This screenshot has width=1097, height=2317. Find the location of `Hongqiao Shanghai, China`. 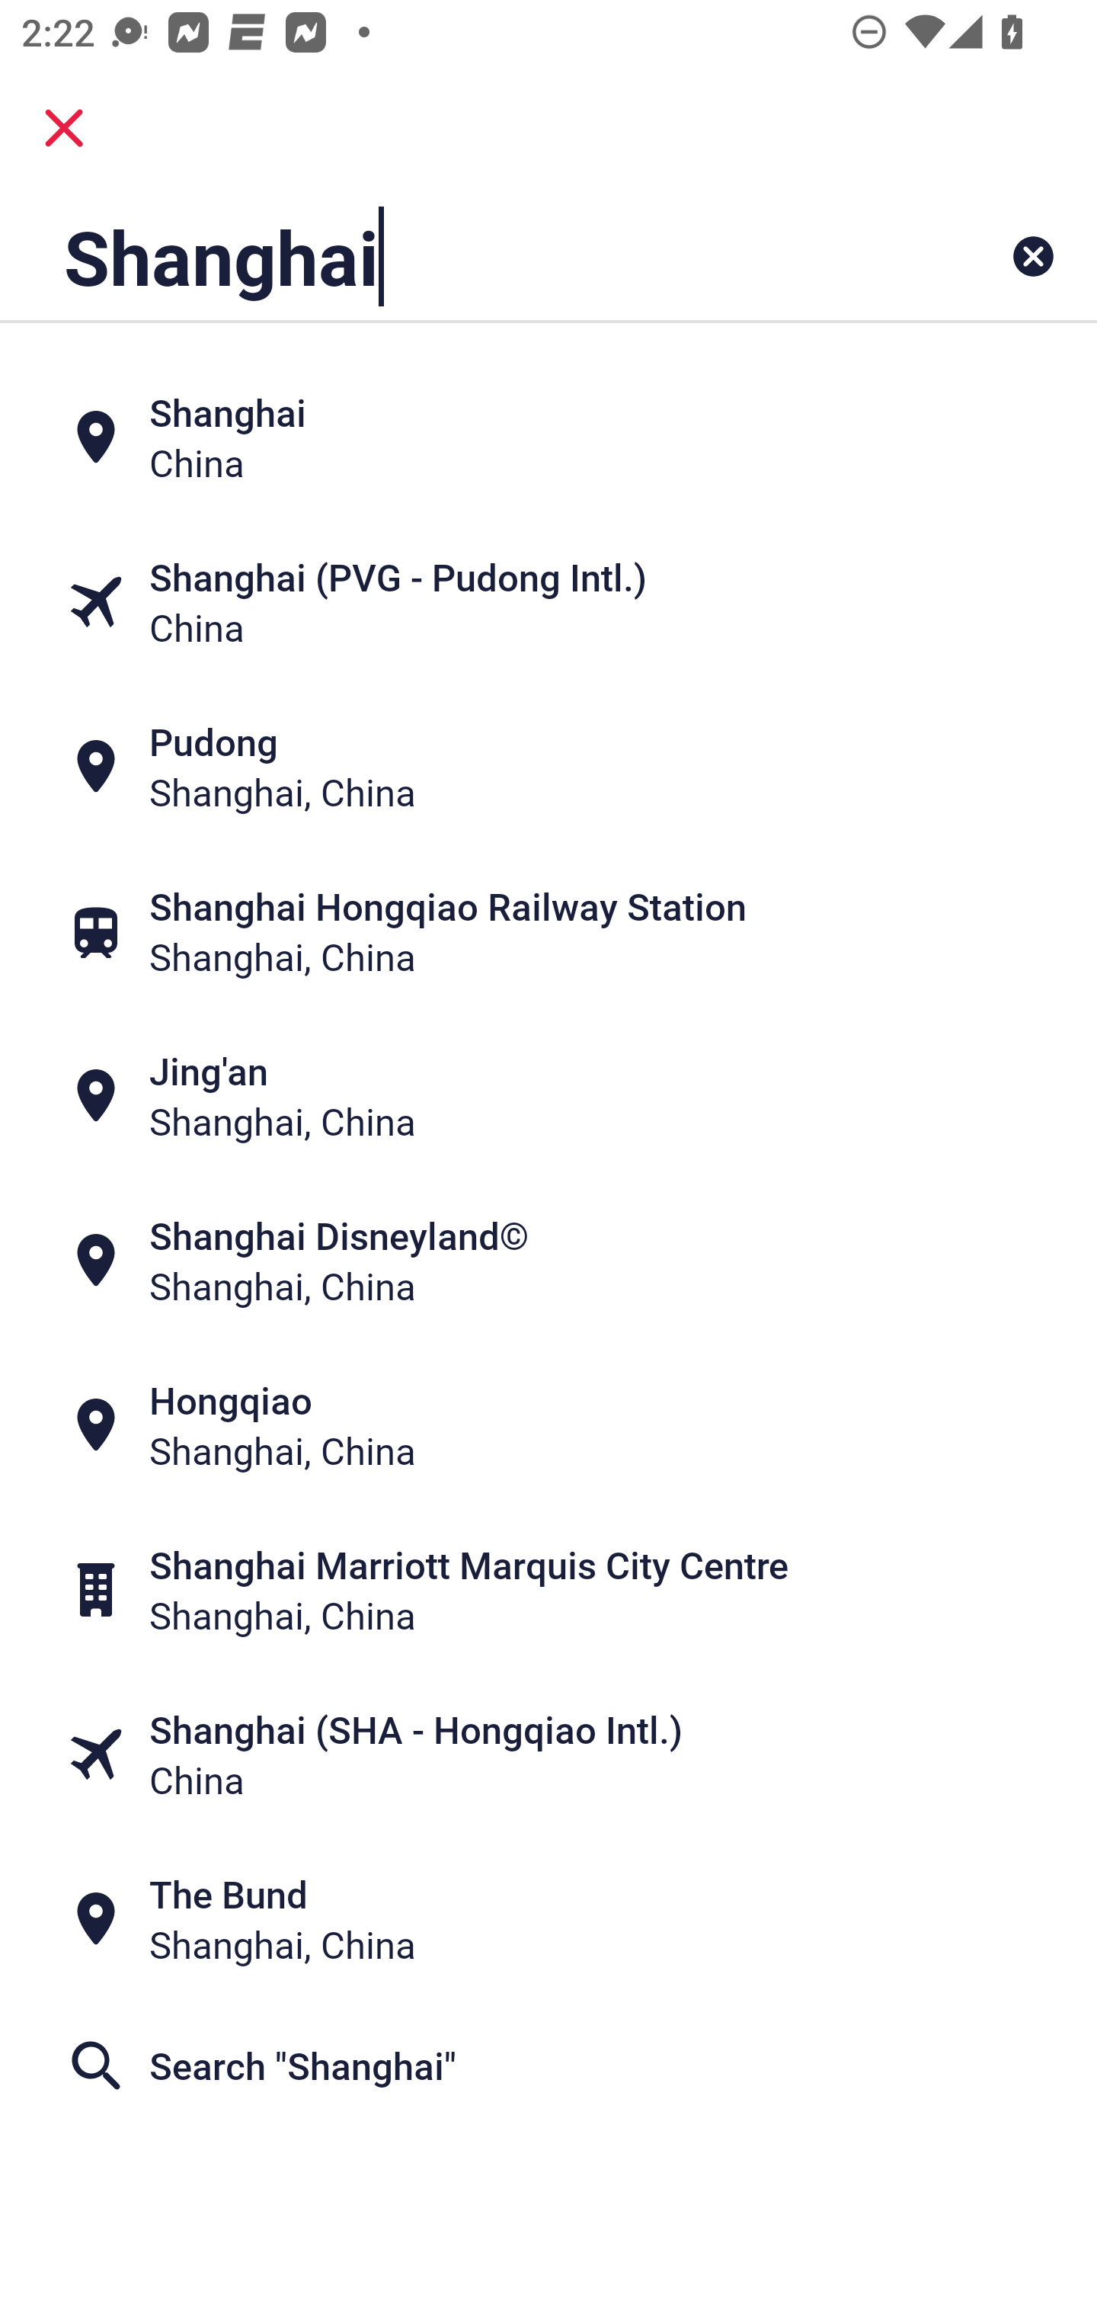

Hongqiao Shanghai, China is located at coordinates (548, 1426).